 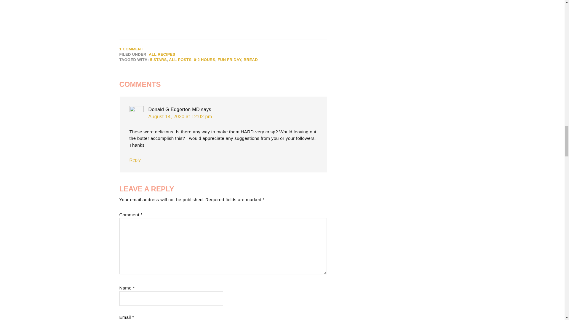 What do you see at coordinates (204, 60) in the screenshot?
I see `0-2 HOURS` at bounding box center [204, 60].